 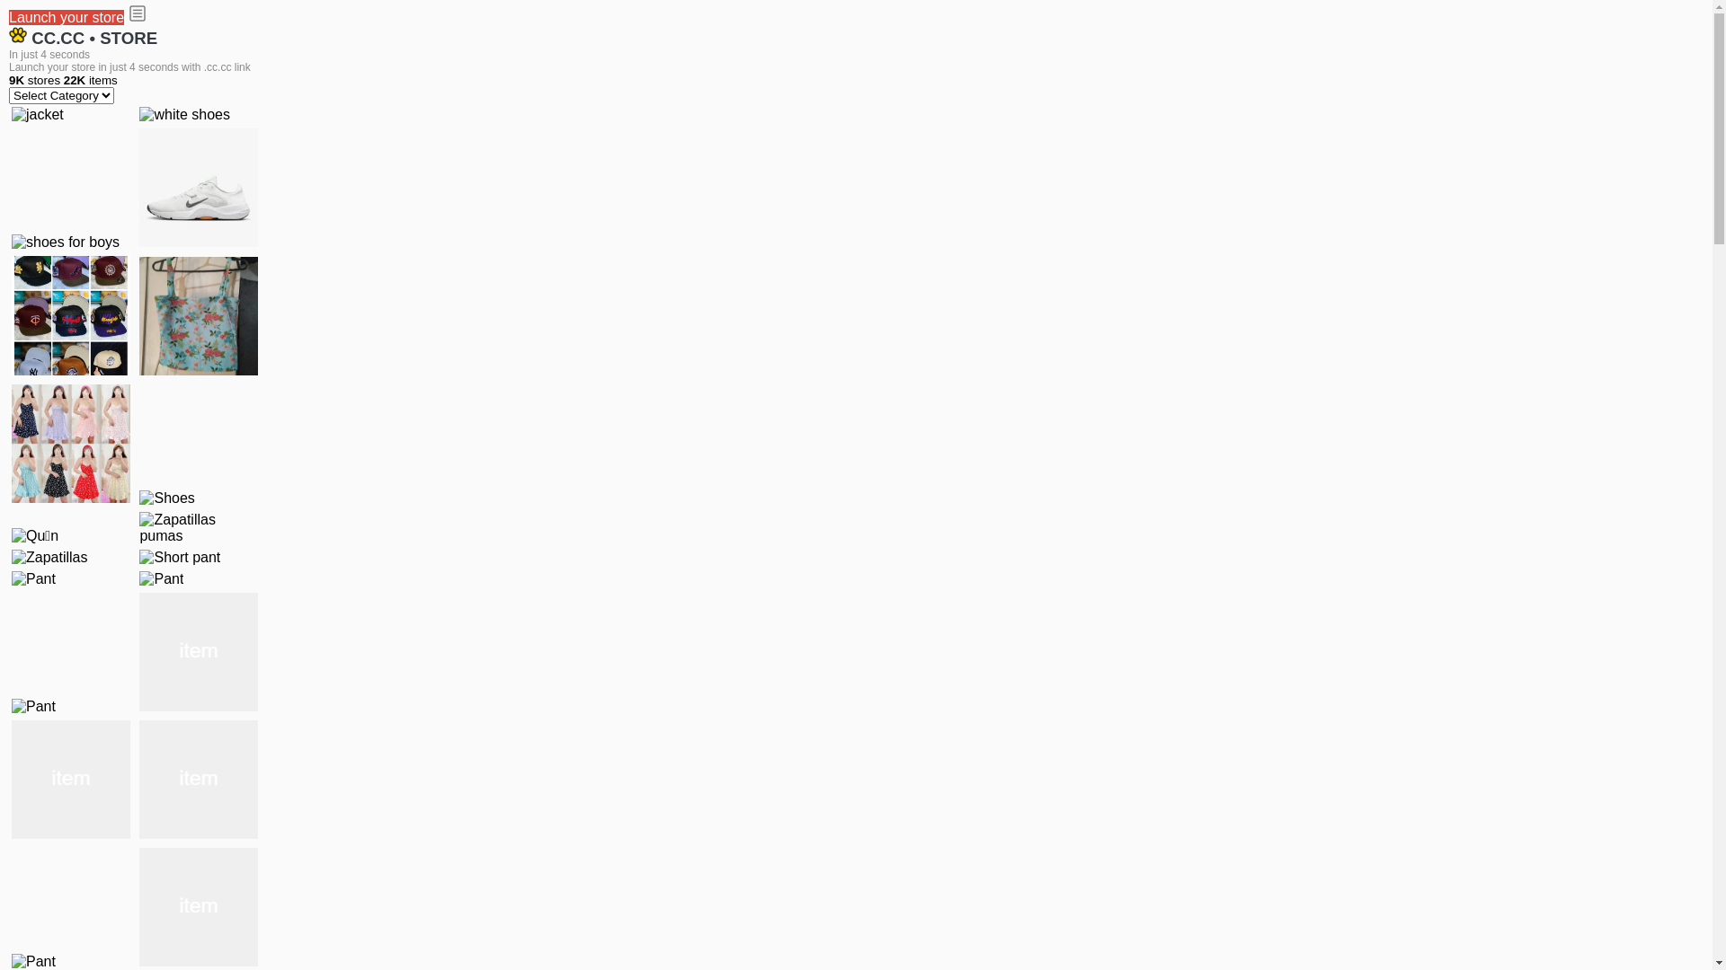 What do you see at coordinates (162, 579) in the screenshot?
I see `Pant` at bounding box center [162, 579].